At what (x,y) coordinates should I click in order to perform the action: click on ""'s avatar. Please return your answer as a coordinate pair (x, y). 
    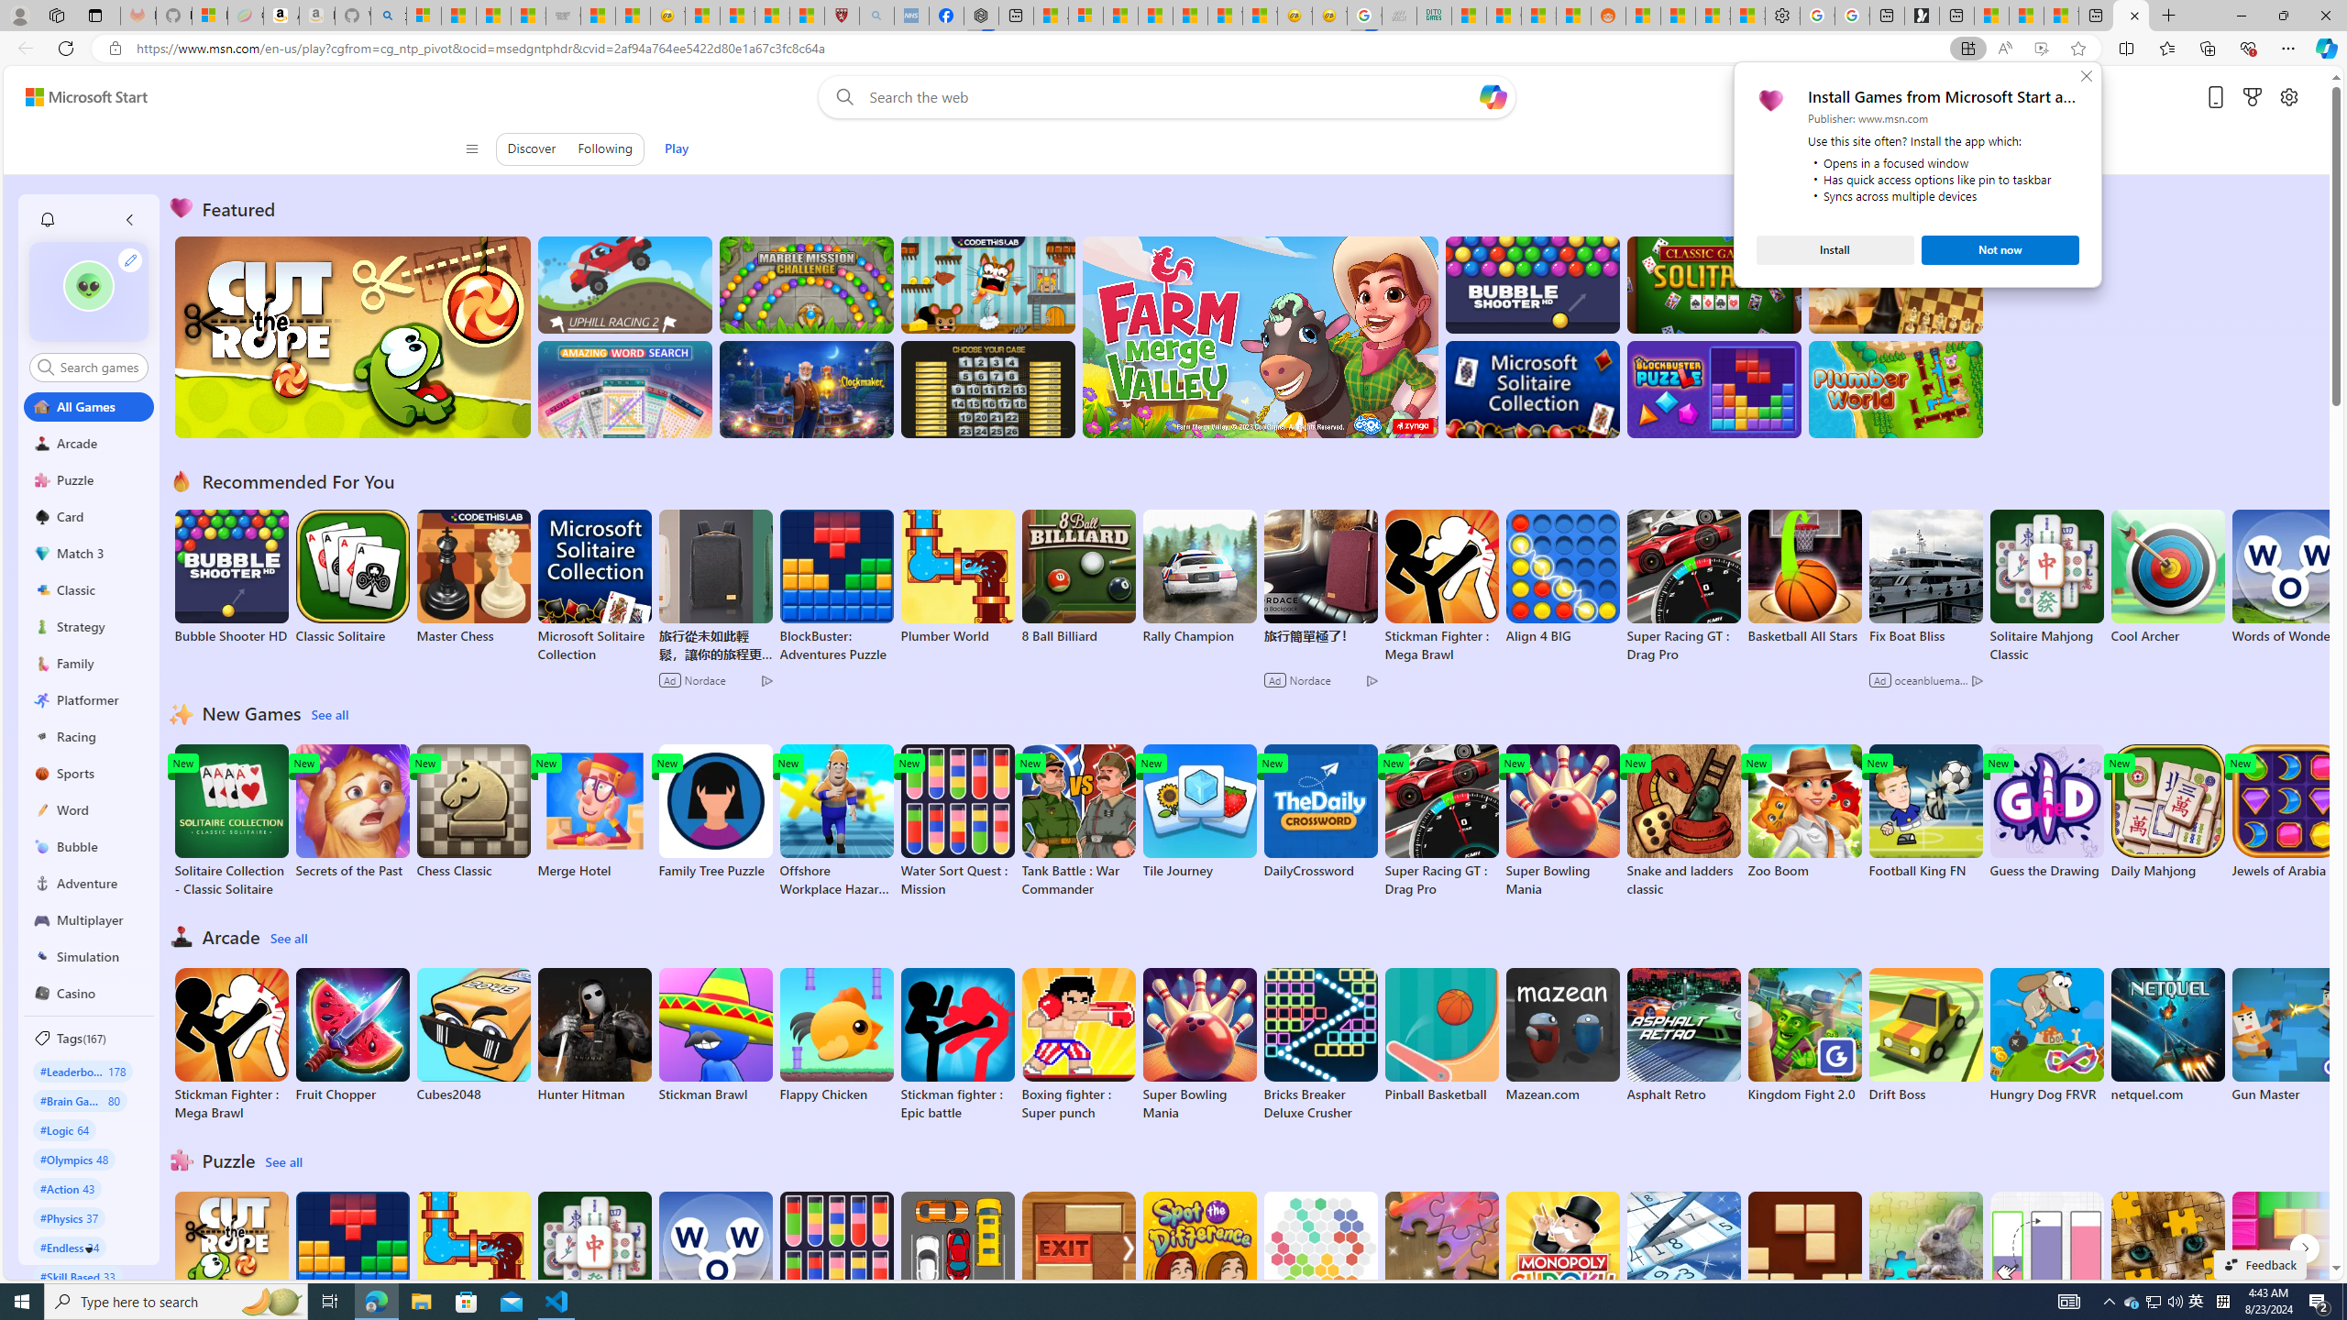
    Looking at the image, I should click on (88, 291).